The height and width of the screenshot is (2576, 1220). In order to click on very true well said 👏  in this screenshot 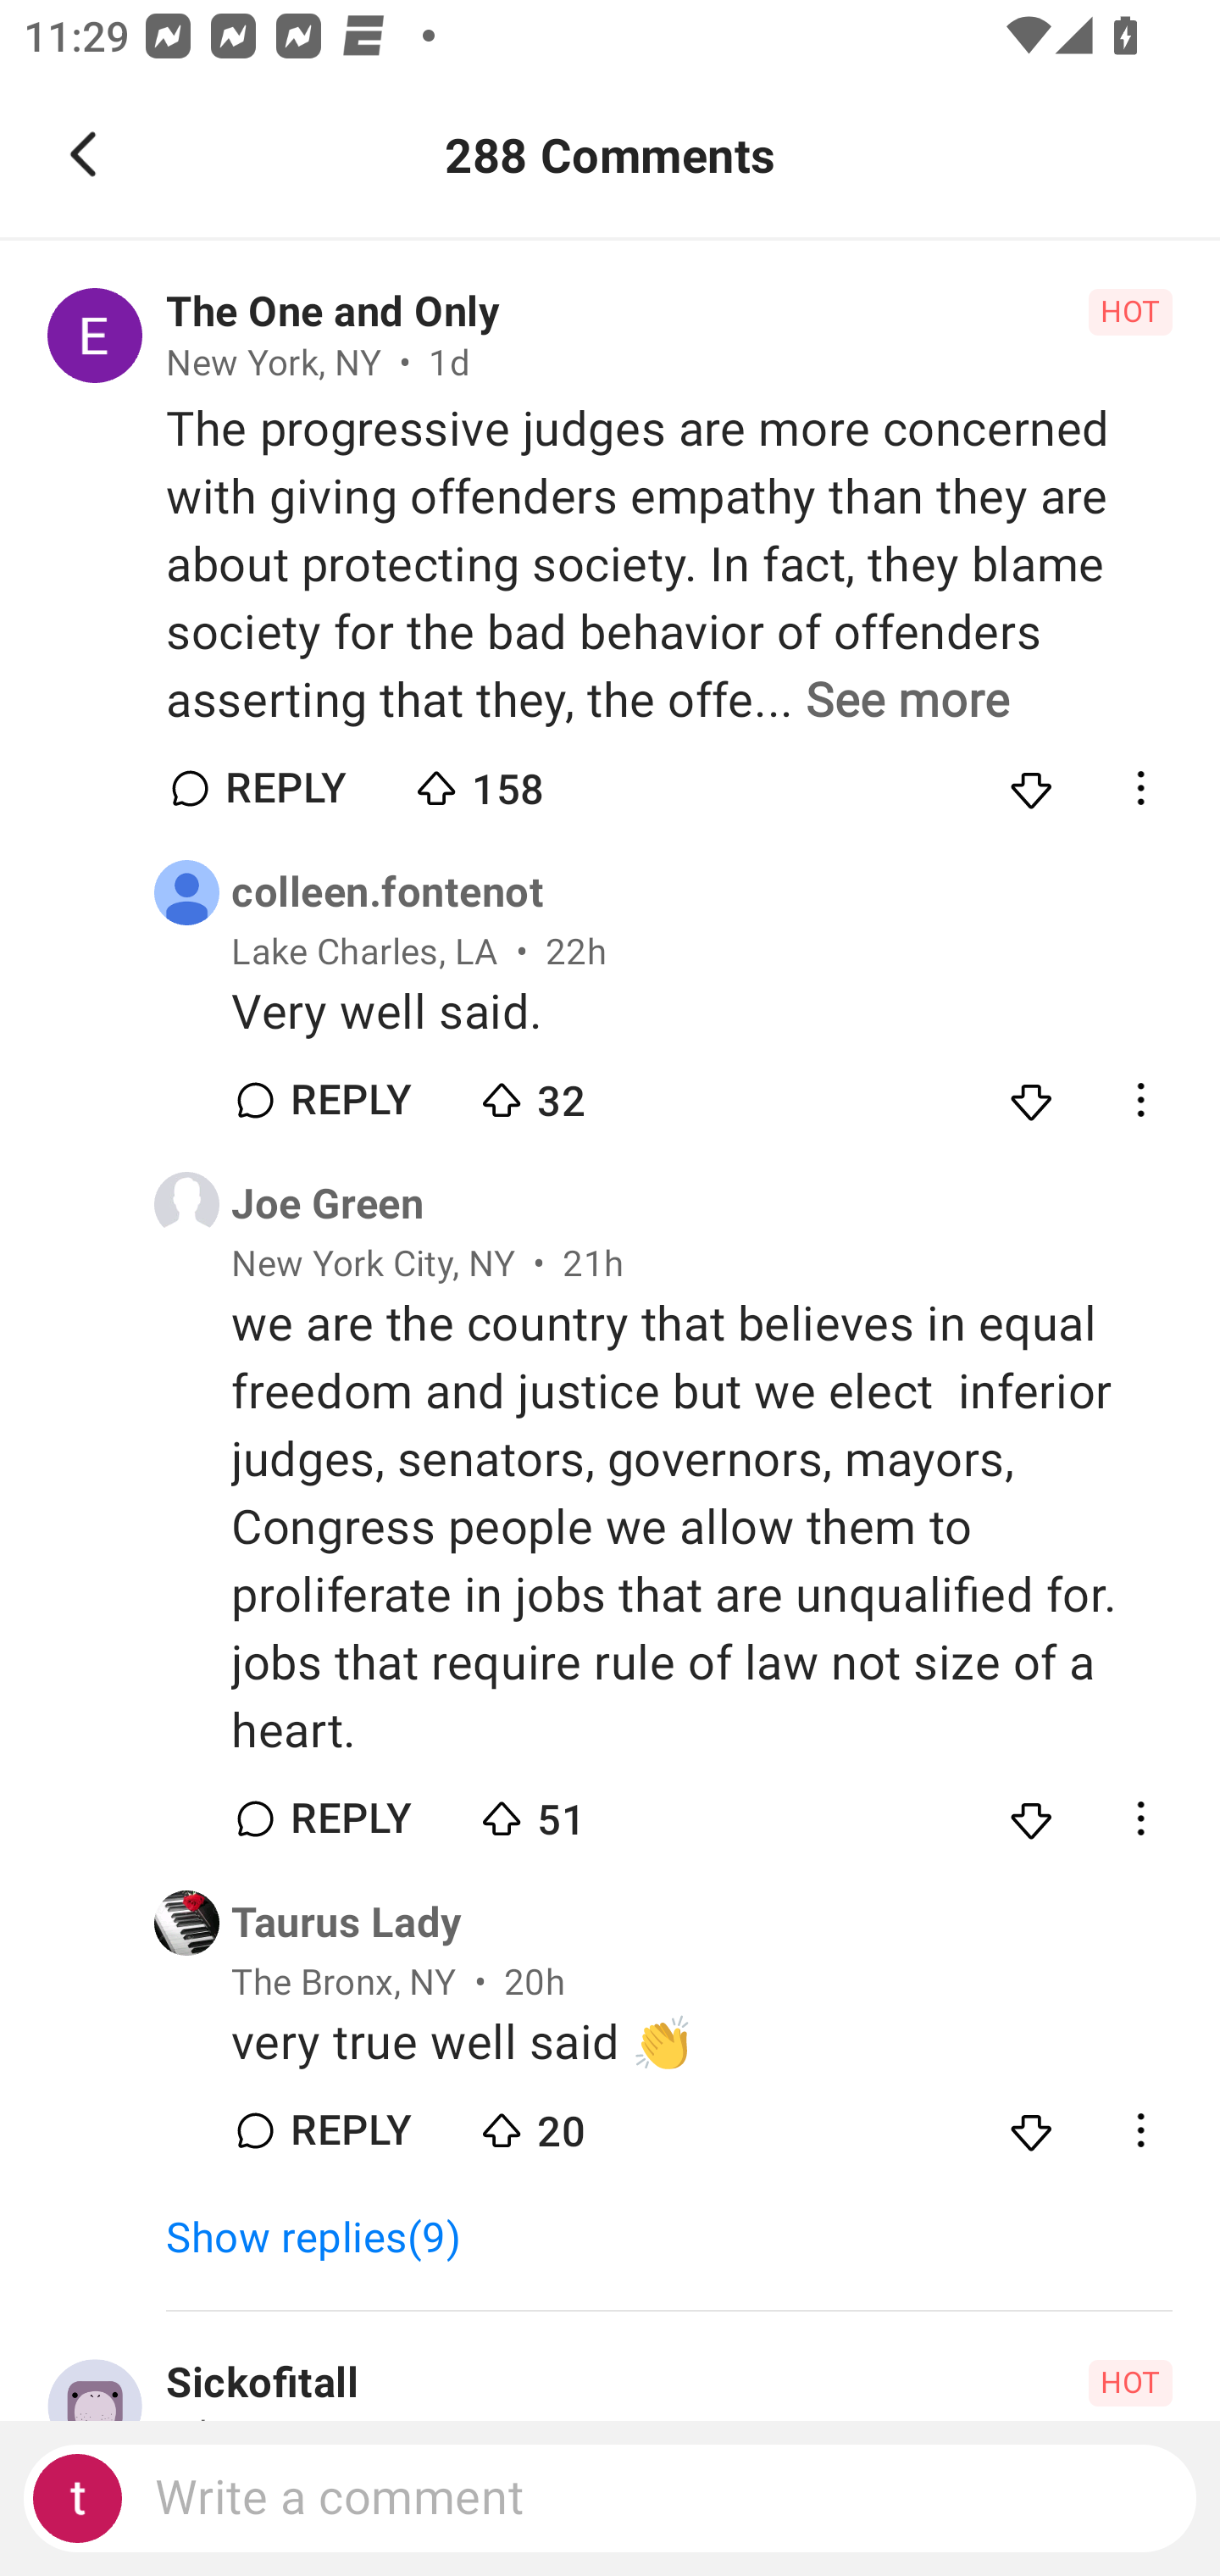, I will do `click(701, 2042)`.